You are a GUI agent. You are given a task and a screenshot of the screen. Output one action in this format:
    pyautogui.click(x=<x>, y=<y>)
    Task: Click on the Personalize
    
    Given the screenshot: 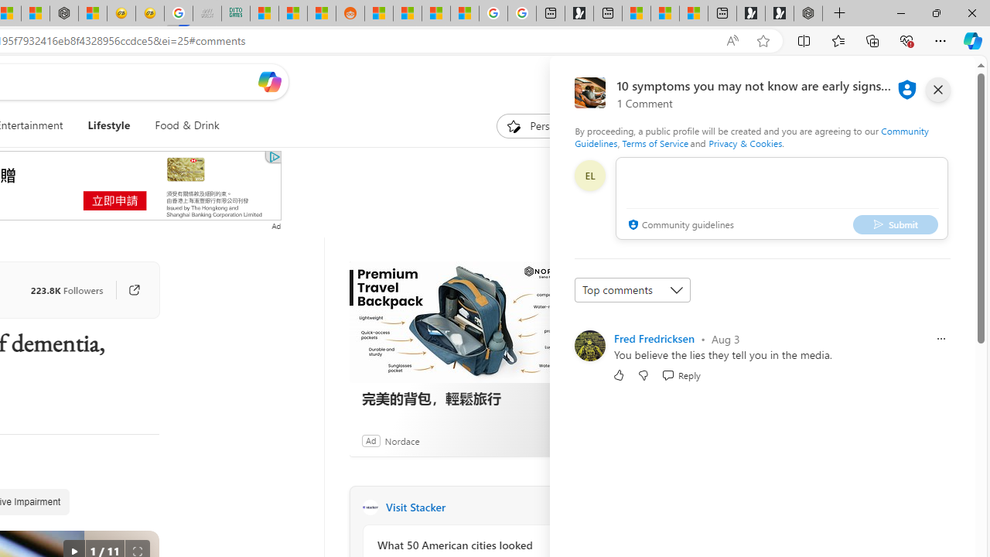 What is the action you would take?
    pyautogui.click(x=544, y=125)
    